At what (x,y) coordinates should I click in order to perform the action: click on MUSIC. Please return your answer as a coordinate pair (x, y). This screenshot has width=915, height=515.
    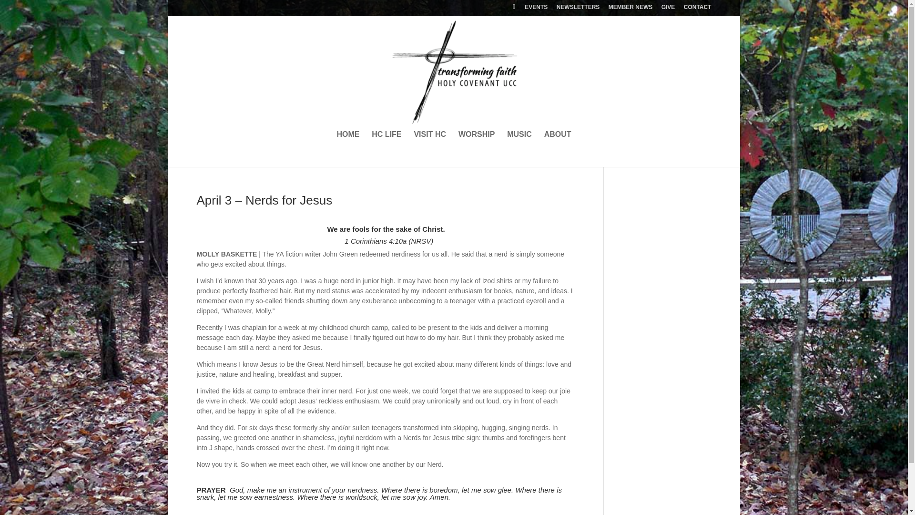
    Looking at the image, I should click on (519, 144).